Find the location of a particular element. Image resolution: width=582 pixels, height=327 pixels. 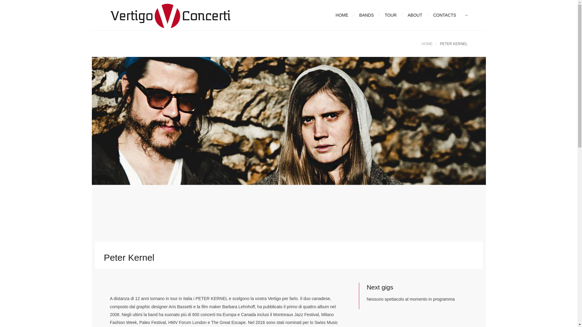

CONTACTS is located at coordinates (442, 15).